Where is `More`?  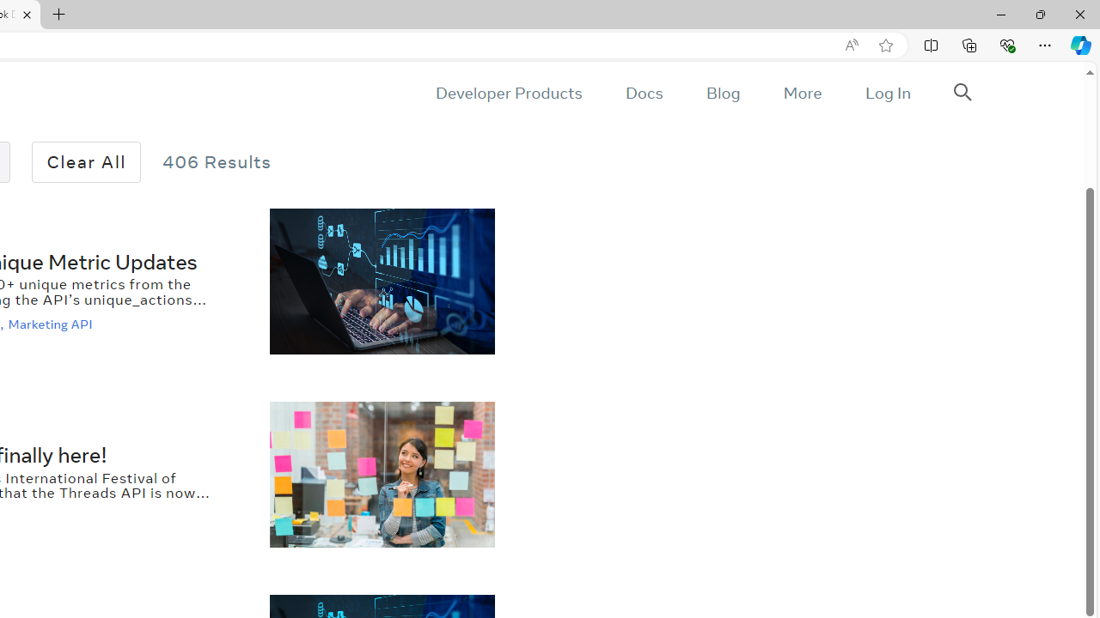 More is located at coordinates (802, 93).